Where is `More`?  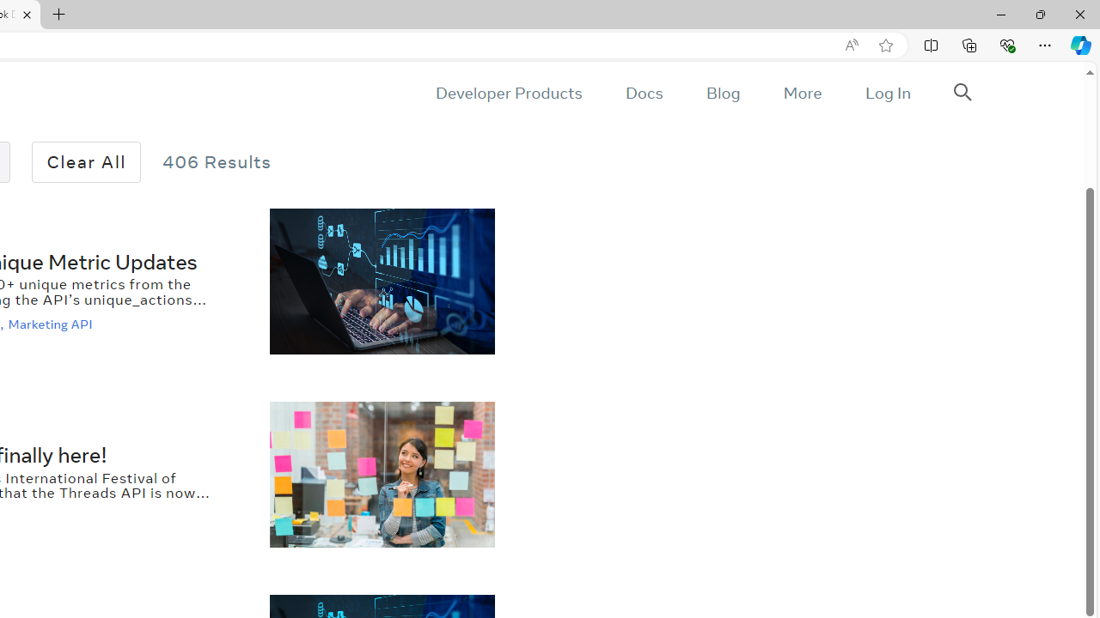 More is located at coordinates (802, 93).